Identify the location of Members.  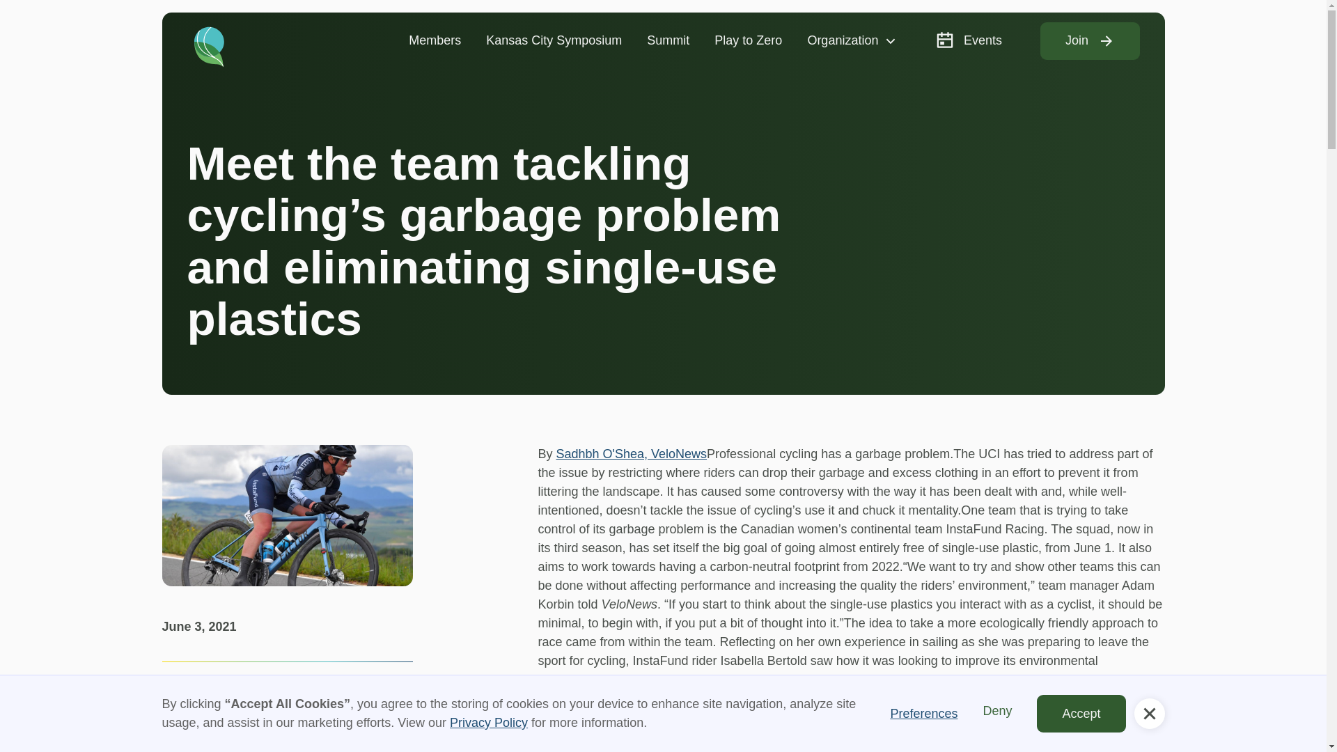
(435, 40).